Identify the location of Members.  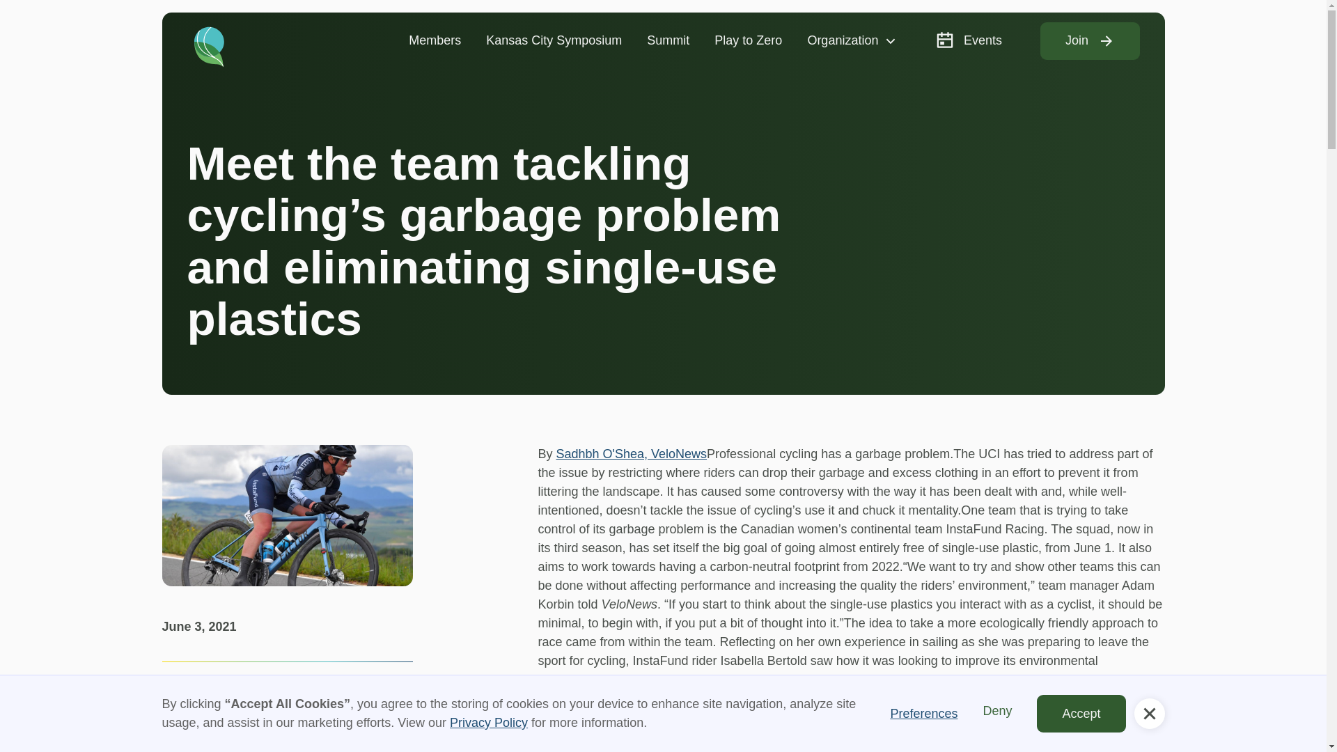
(435, 40).